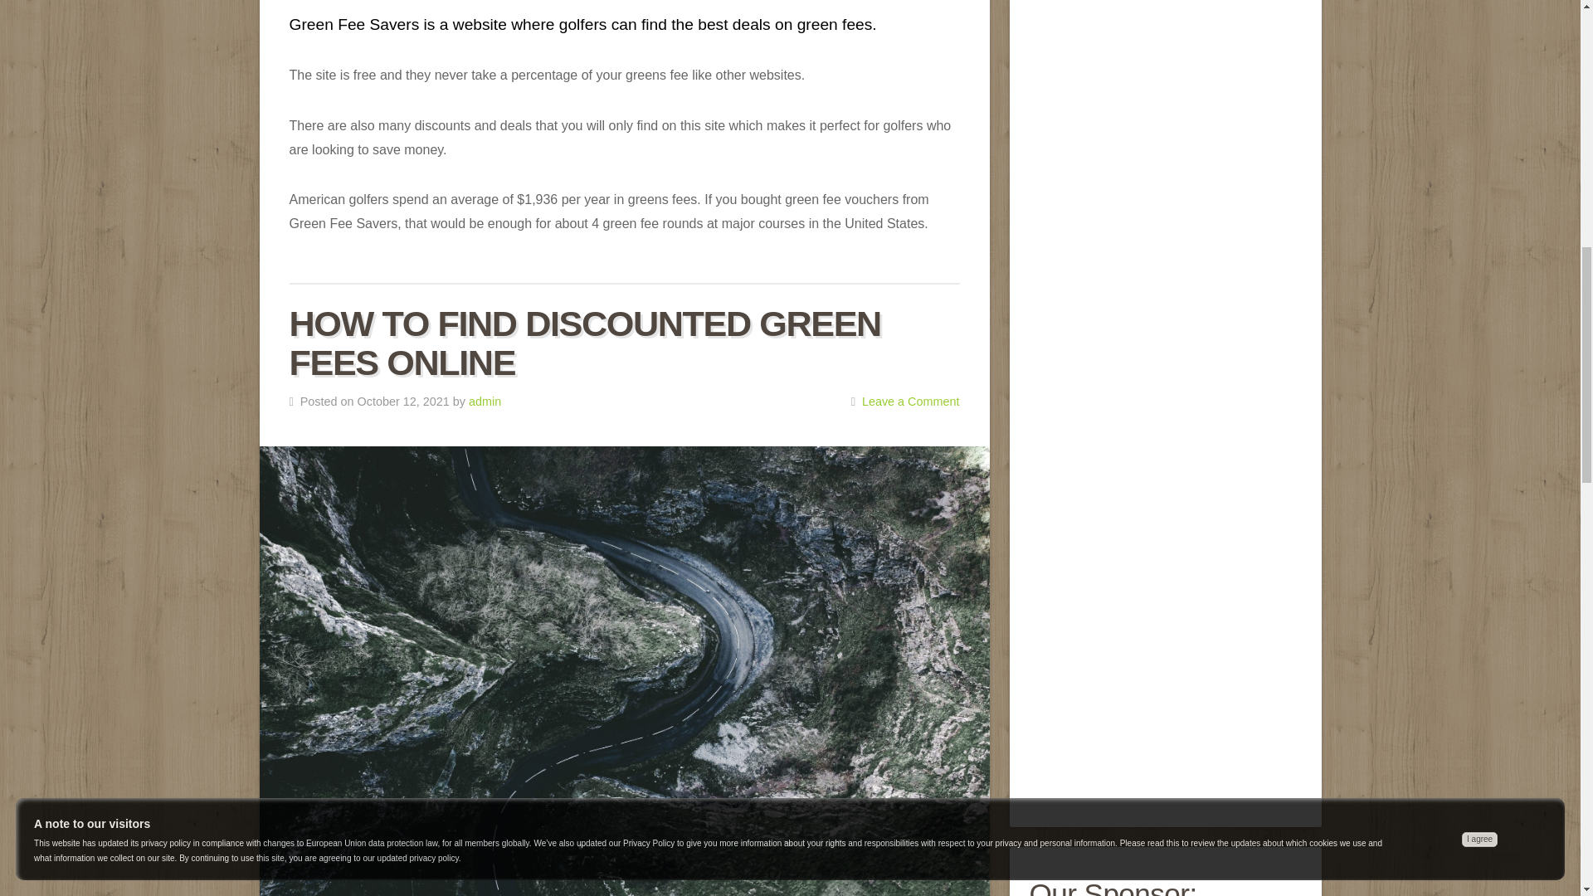  Describe the element at coordinates (485, 402) in the screenshot. I see `Posts by admin` at that location.